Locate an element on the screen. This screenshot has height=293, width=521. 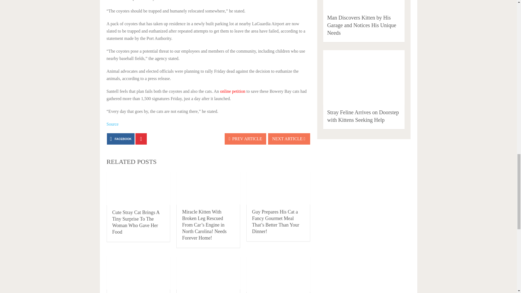
PREV ARTICLE is located at coordinates (245, 139).